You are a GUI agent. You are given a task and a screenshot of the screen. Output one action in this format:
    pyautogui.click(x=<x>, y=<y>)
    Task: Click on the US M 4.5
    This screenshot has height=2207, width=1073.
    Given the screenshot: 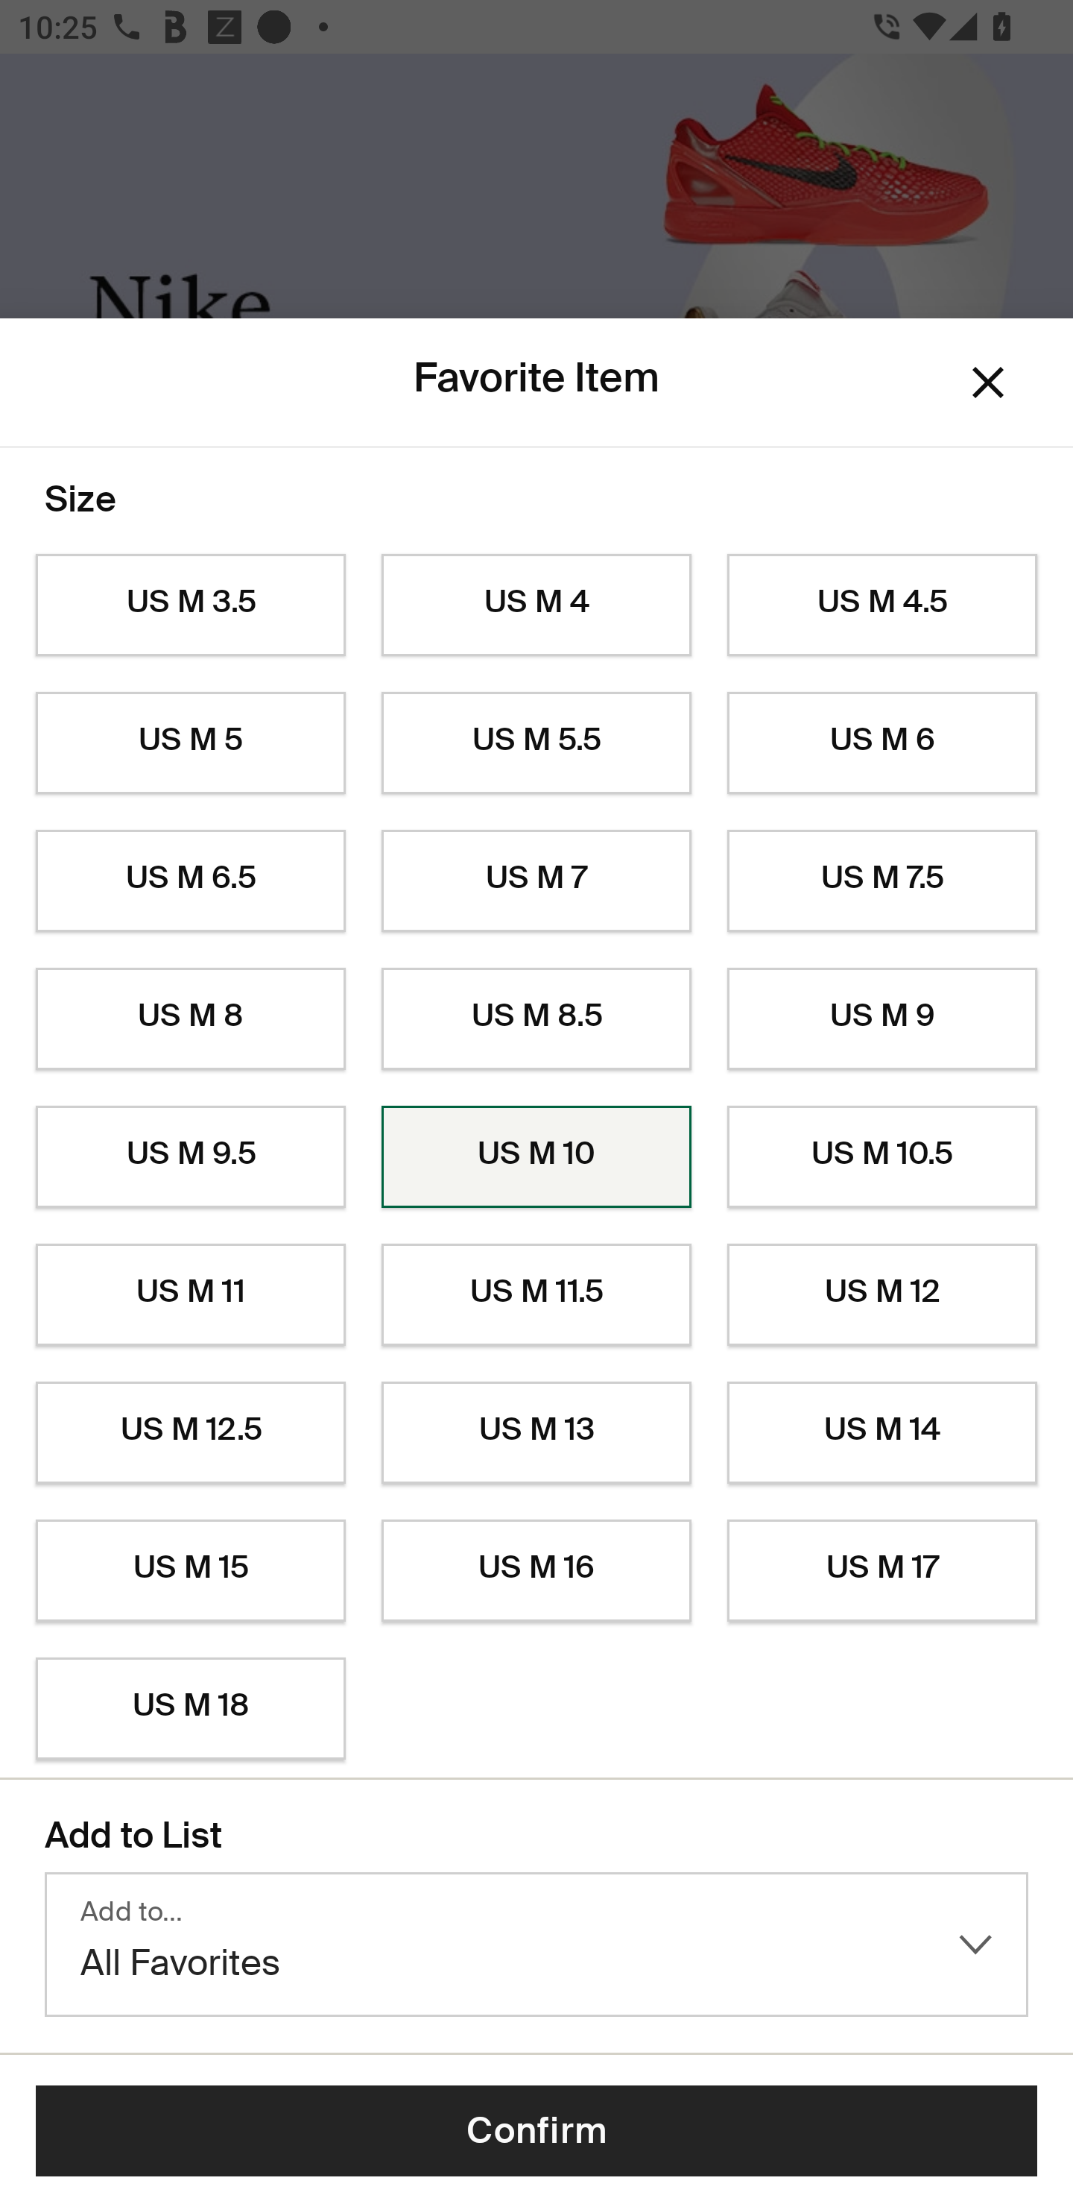 What is the action you would take?
    pyautogui.click(x=882, y=605)
    